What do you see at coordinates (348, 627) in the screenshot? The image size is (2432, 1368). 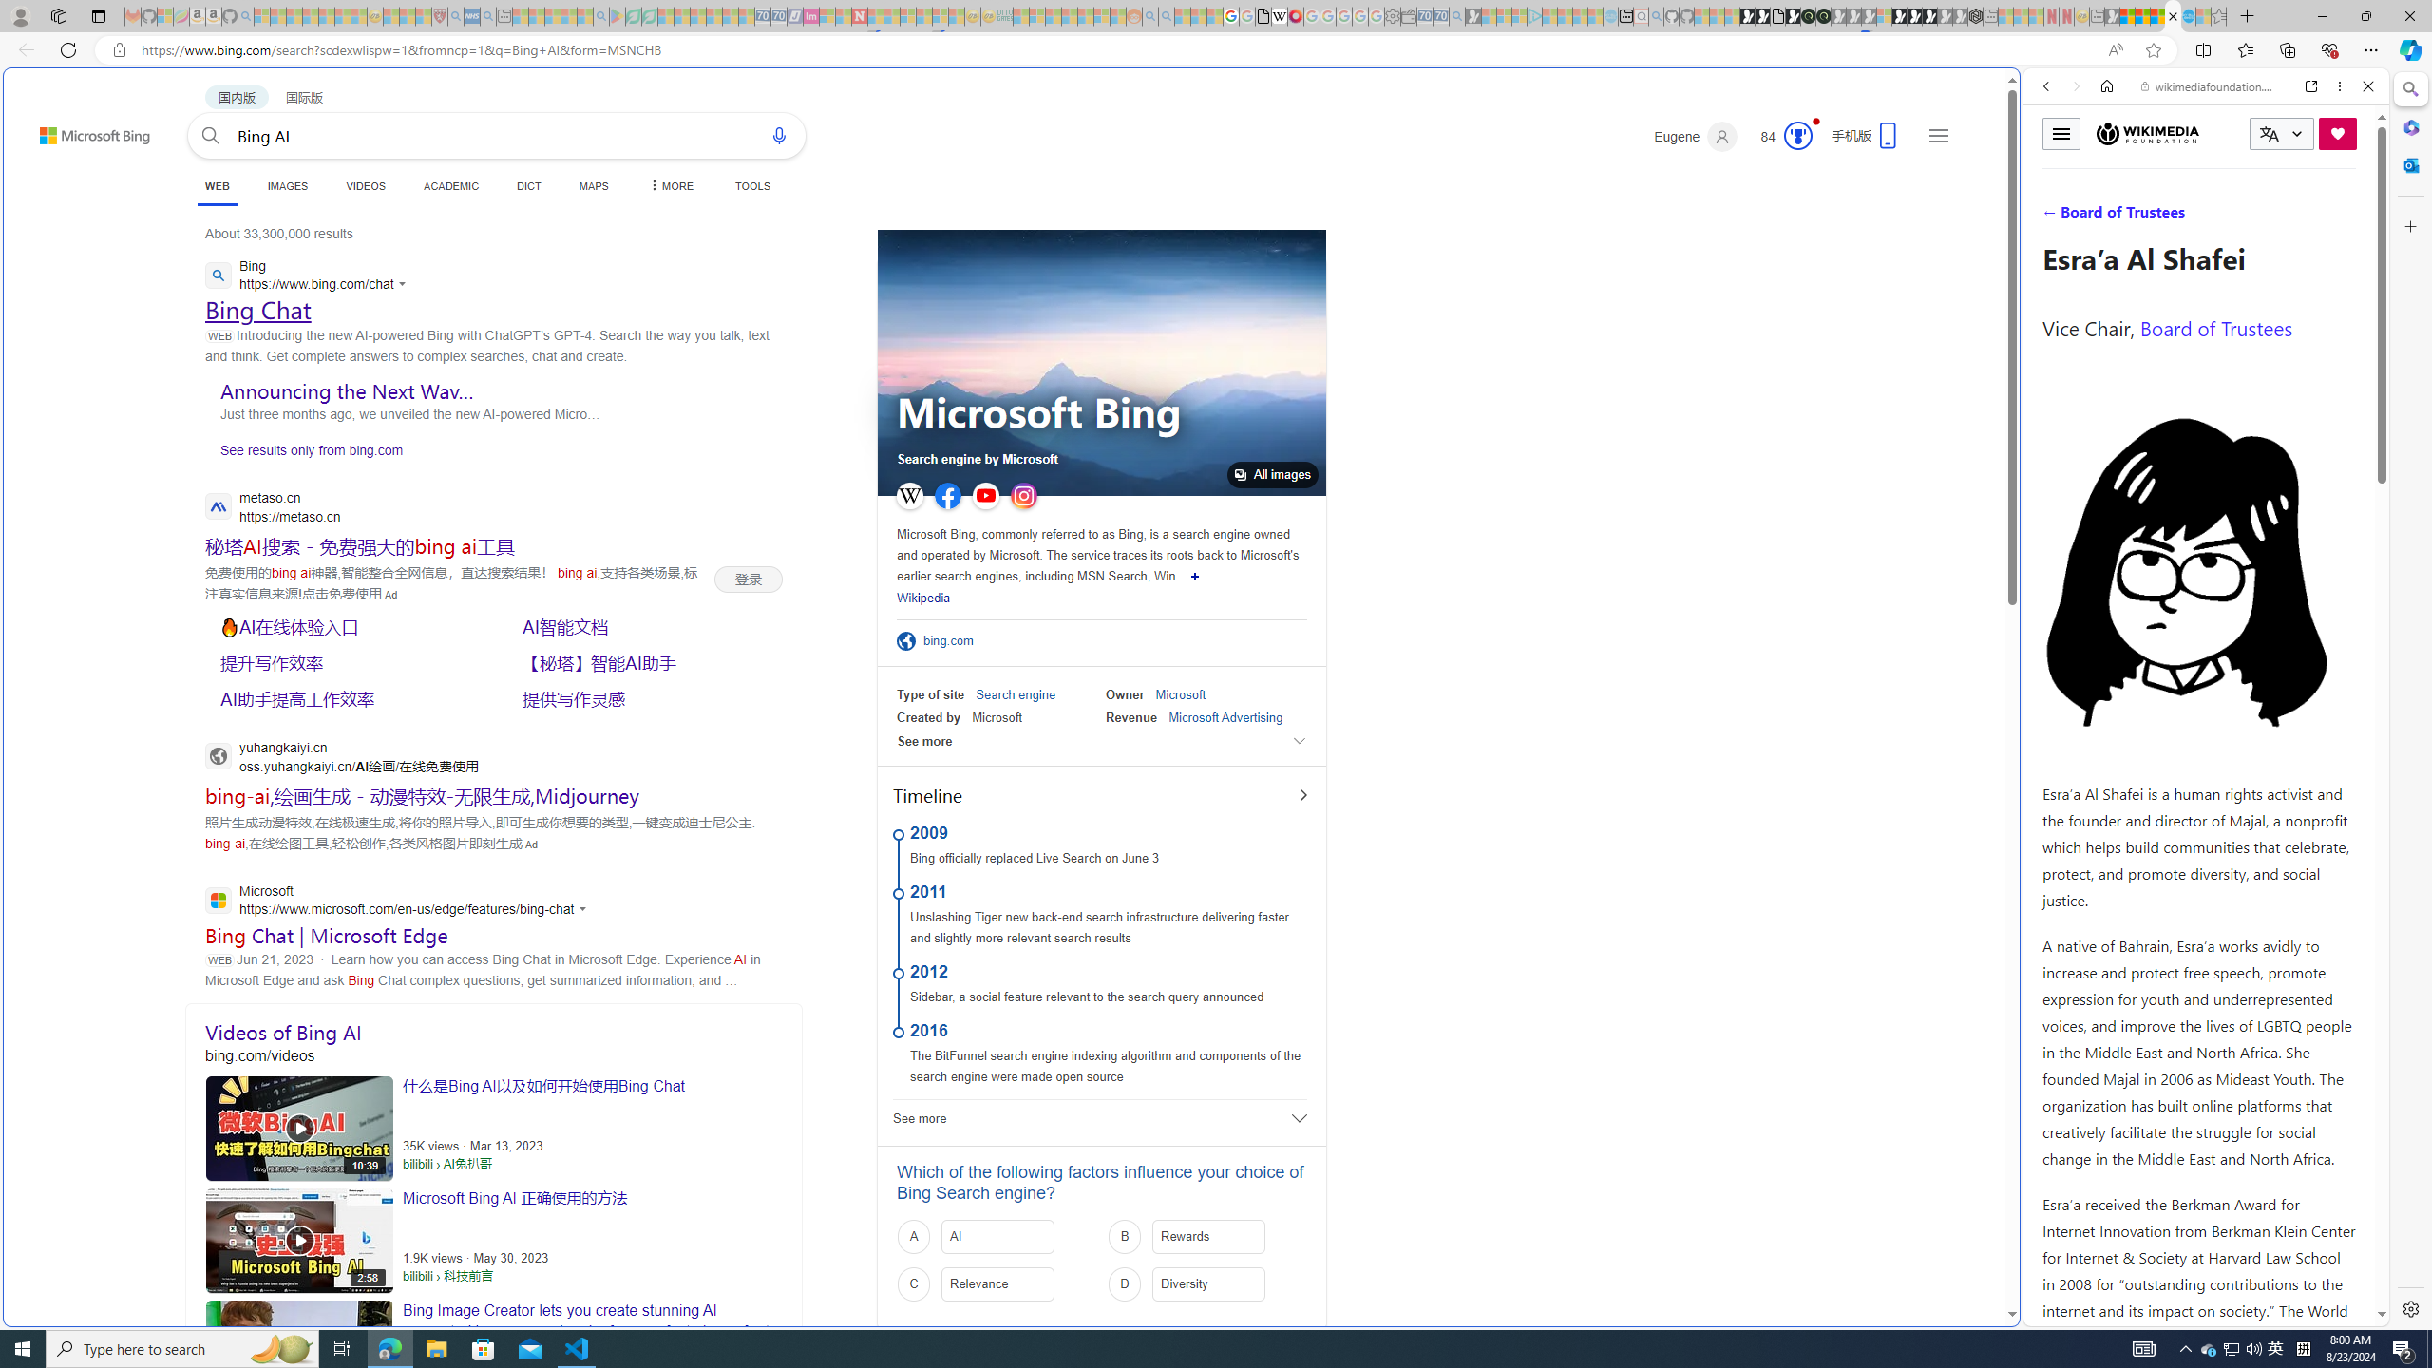 I see `SERP,5517` at bounding box center [348, 627].